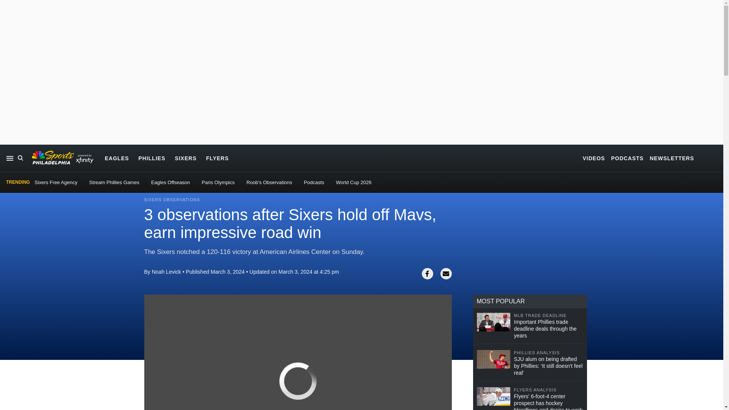 This screenshot has width=729, height=410. Describe the element at coordinates (185, 158) in the screenshot. I see `SIXERS` at that location.